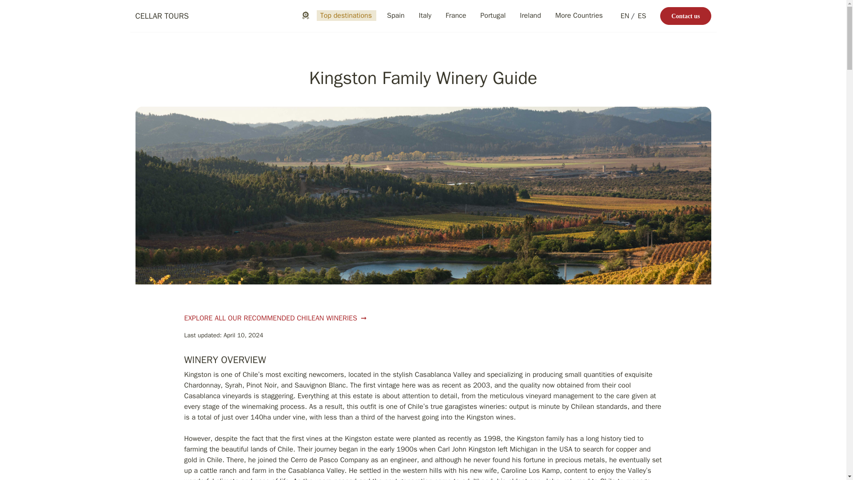 This screenshot has width=853, height=480. I want to click on CELLAR TOURS, so click(162, 16).